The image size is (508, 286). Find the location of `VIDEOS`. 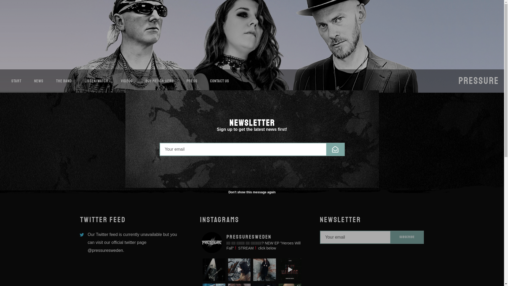

VIDEOS is located at coordinates (127, 81).